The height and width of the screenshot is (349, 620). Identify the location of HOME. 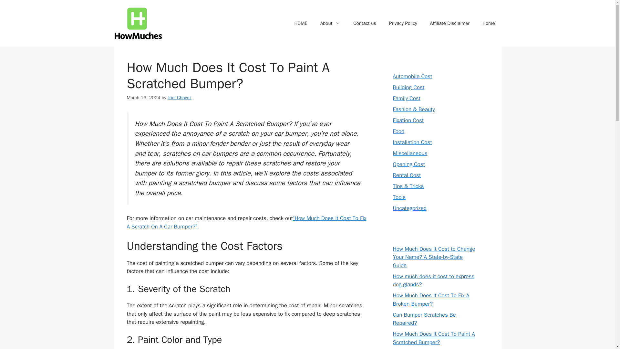
(300, 23).